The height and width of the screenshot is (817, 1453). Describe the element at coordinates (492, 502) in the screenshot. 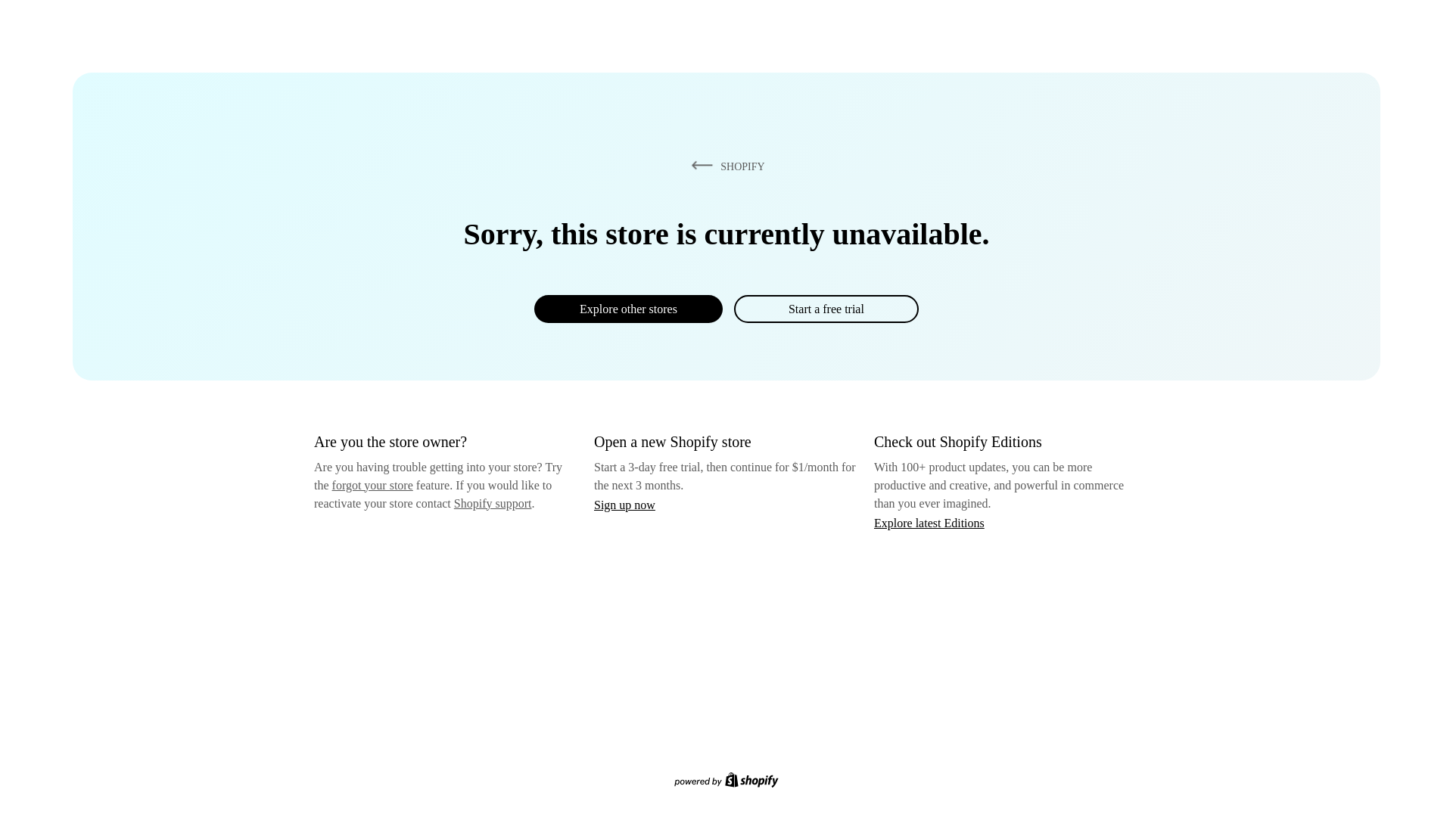

I see `Shopify support` at that location.